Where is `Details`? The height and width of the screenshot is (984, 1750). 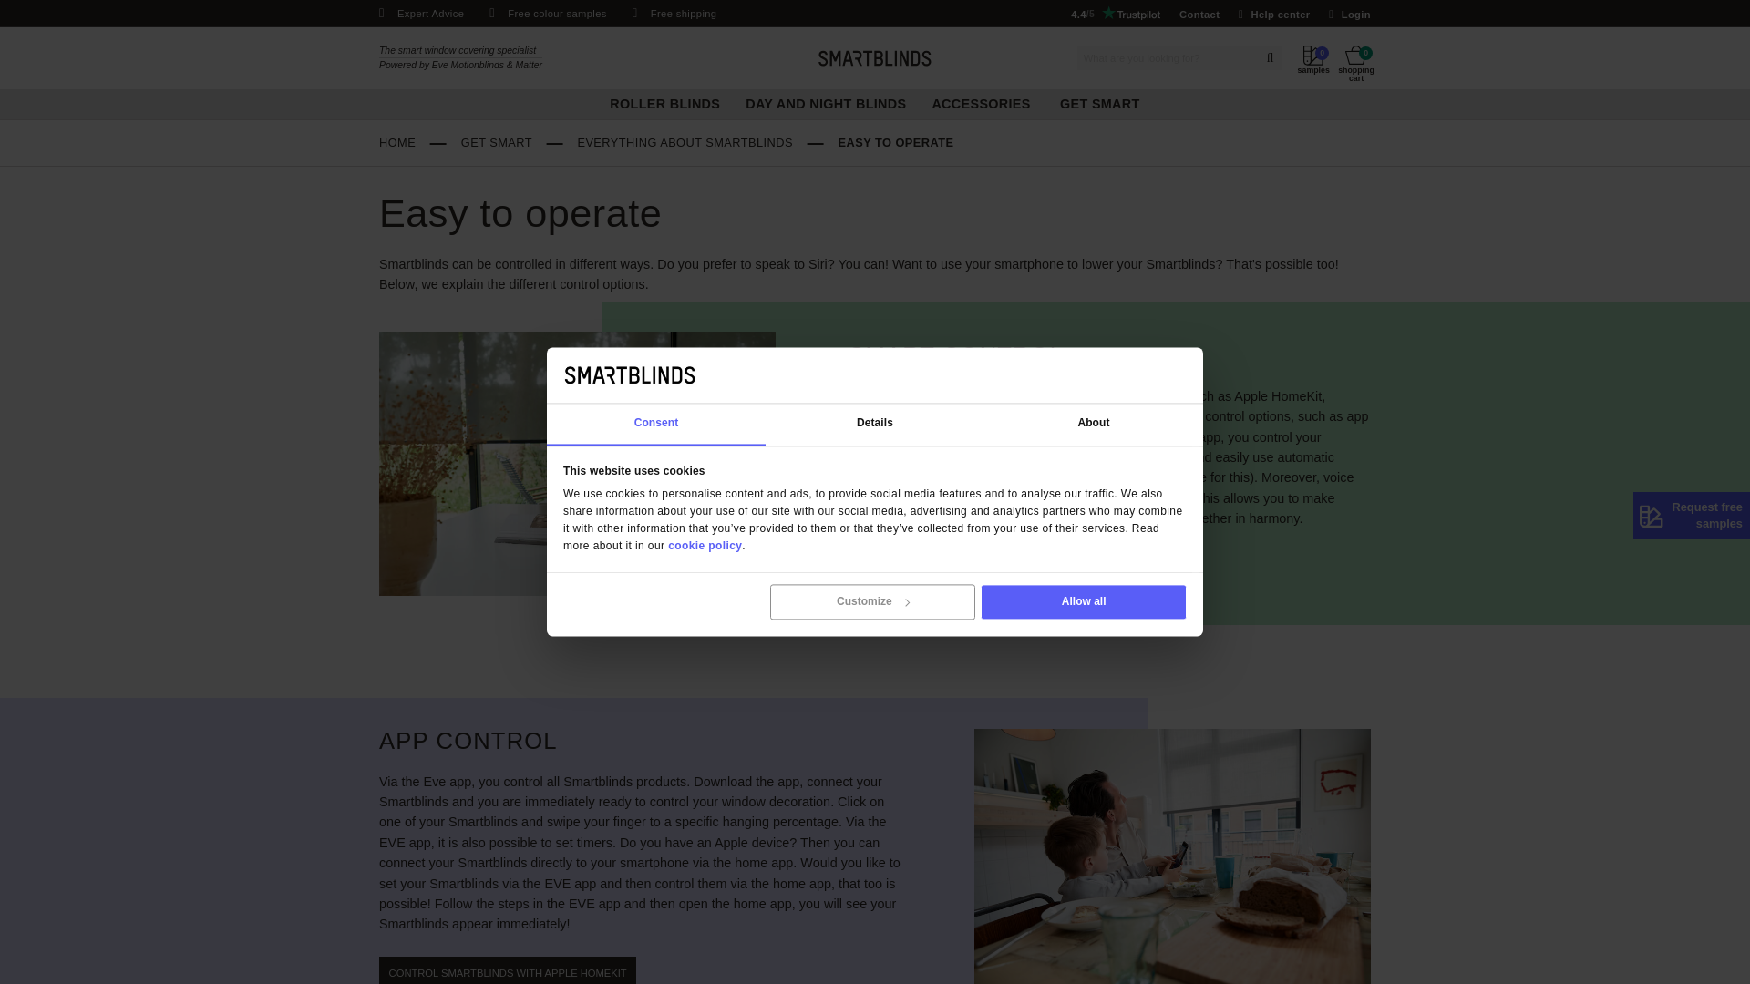 Details is located at coordinates (1094, 531).